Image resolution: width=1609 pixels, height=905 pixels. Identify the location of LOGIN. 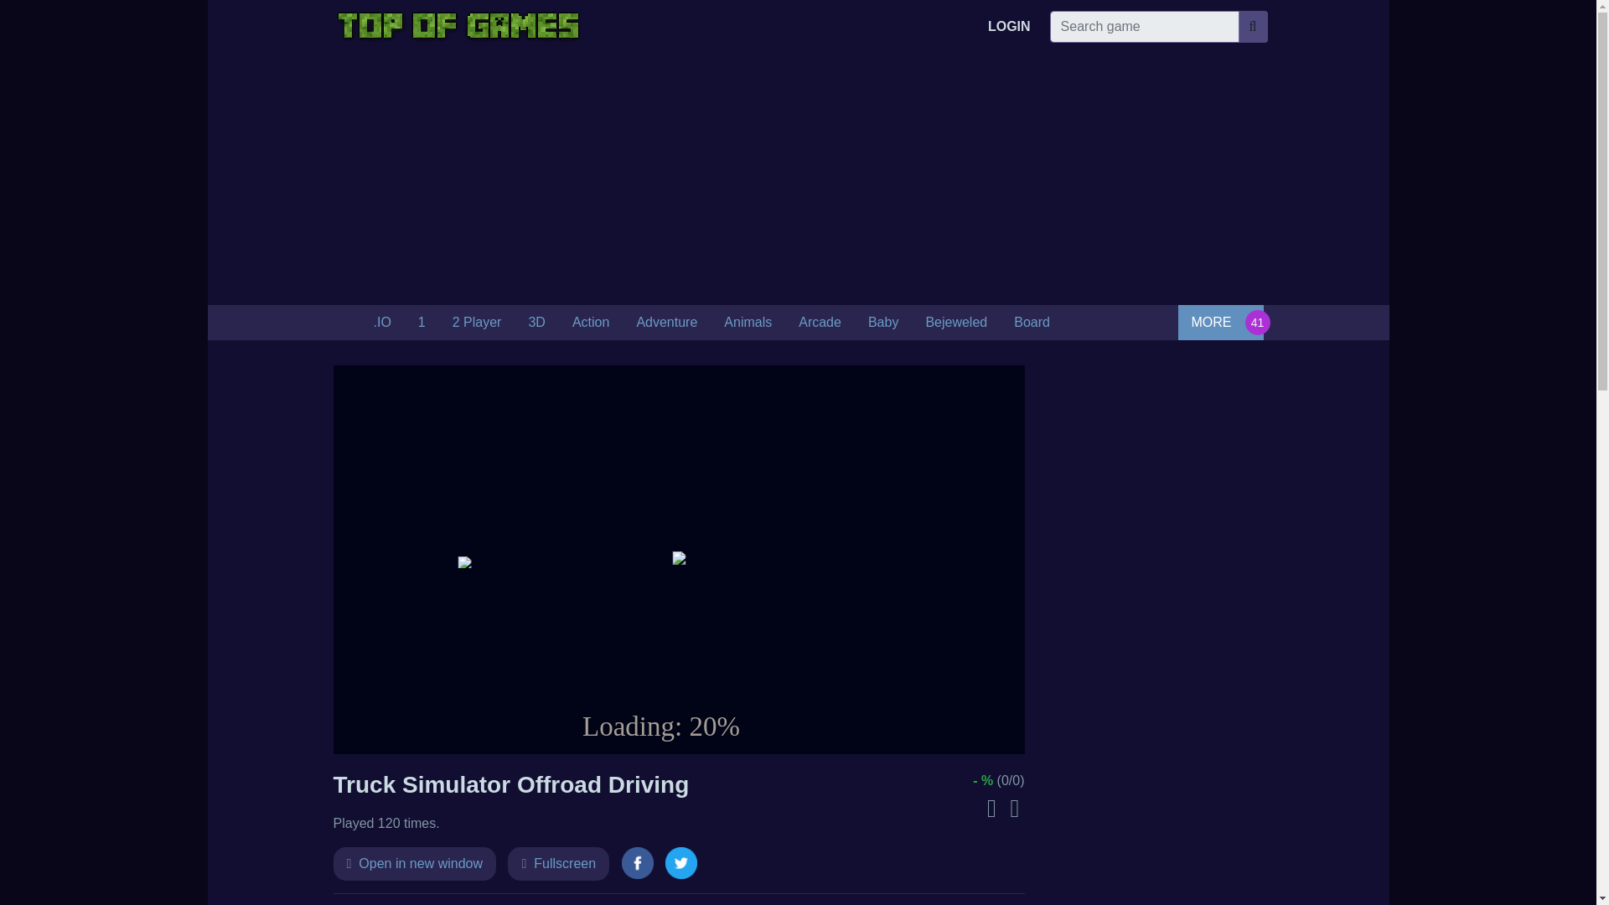
(1009, 26).